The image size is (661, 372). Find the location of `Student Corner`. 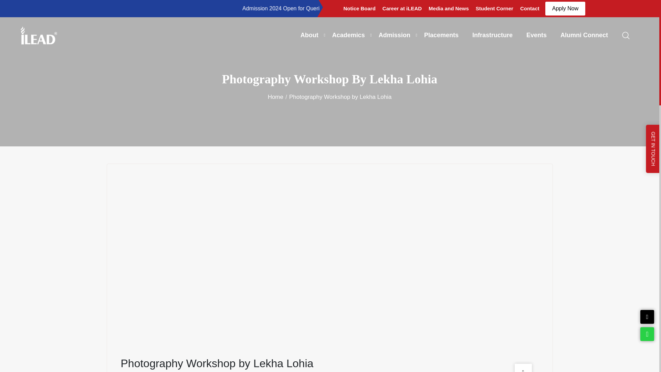

Student Corner is located at coordinates (494, 8).